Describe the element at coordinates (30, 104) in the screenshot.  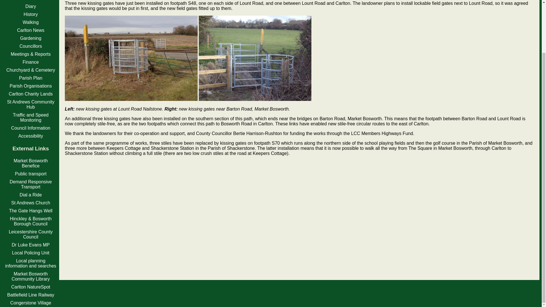
I see `St Andrews Community Hub` at that location.